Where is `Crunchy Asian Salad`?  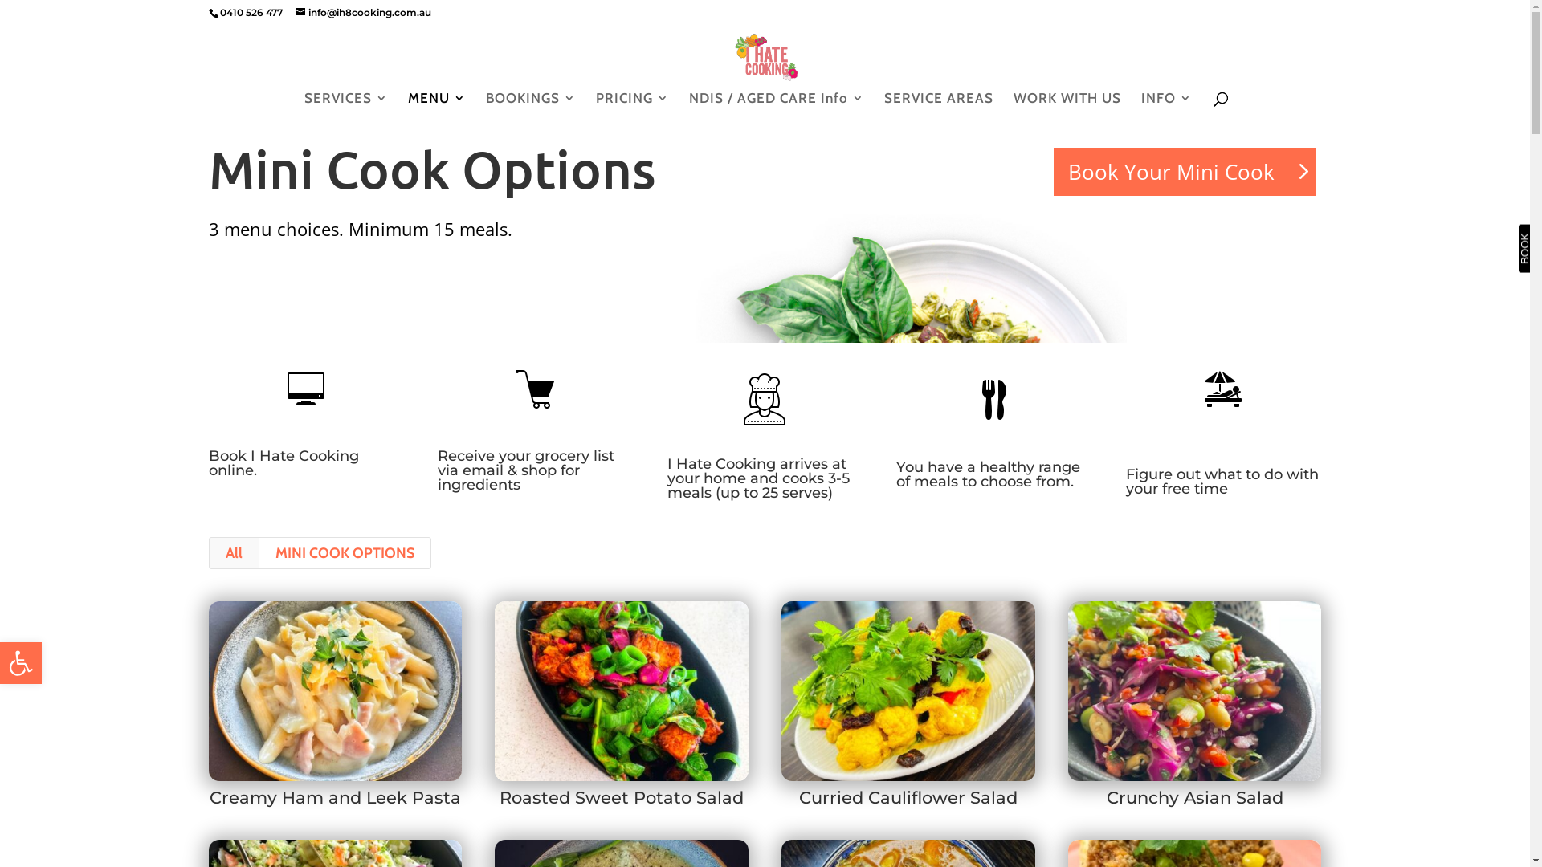
Crunchy Asian Salad is located at coordinates (1195, 798).